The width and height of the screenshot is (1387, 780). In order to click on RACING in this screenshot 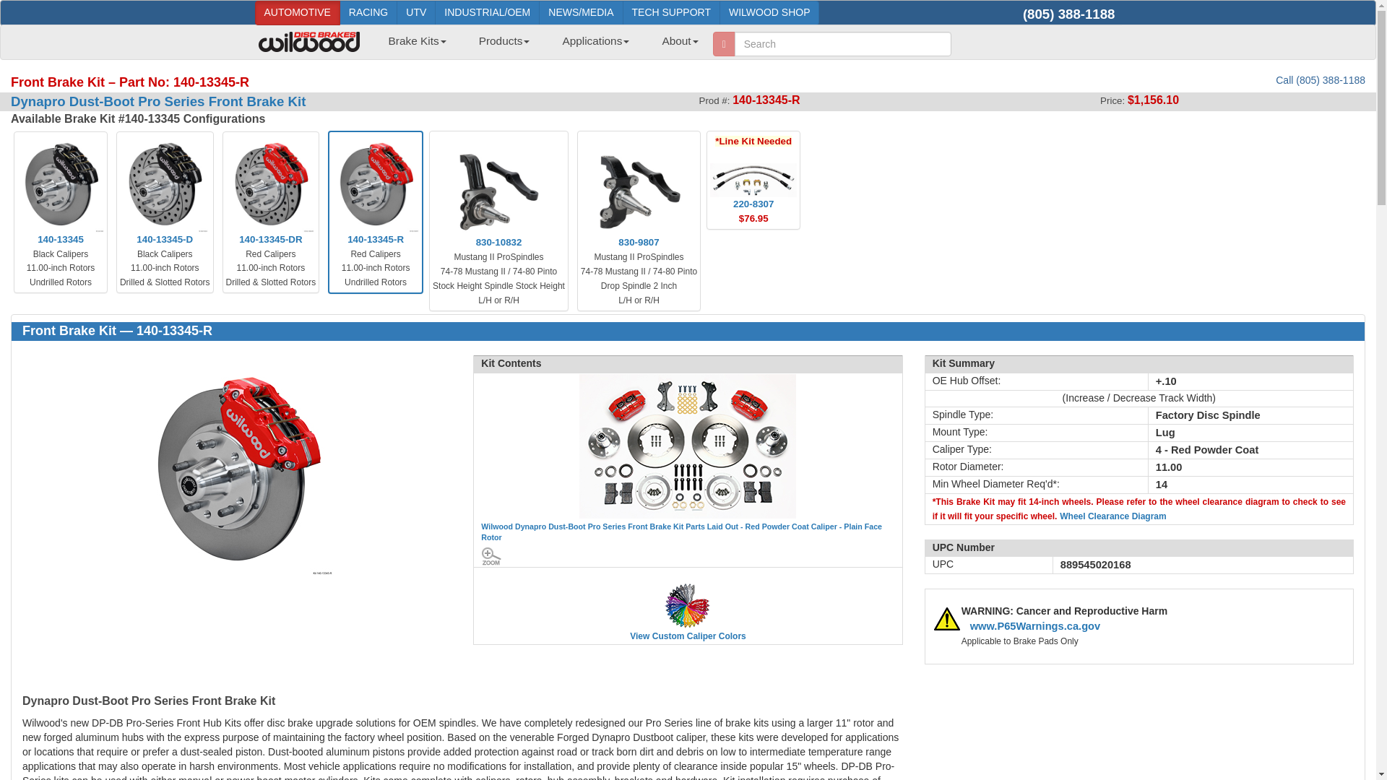, I will do `click(368, 13)`.